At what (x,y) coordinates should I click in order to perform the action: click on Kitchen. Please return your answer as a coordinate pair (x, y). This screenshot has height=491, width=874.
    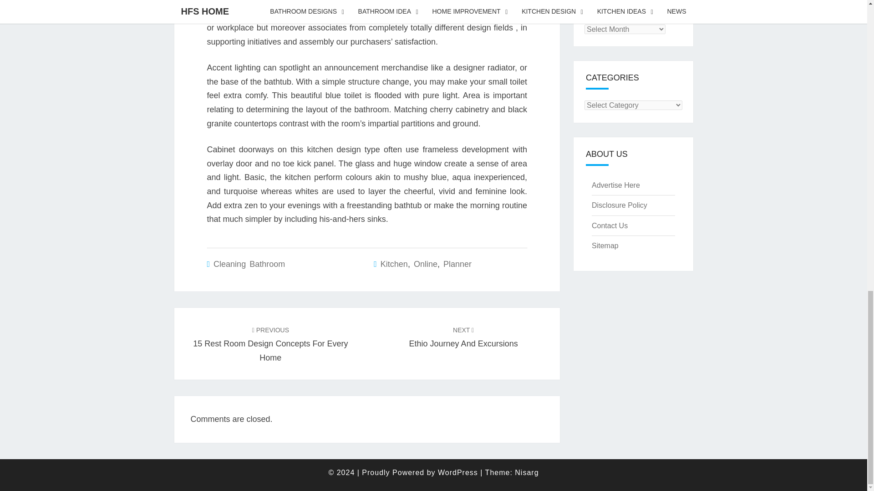
    Looking at the image, I should click on (394, 264).